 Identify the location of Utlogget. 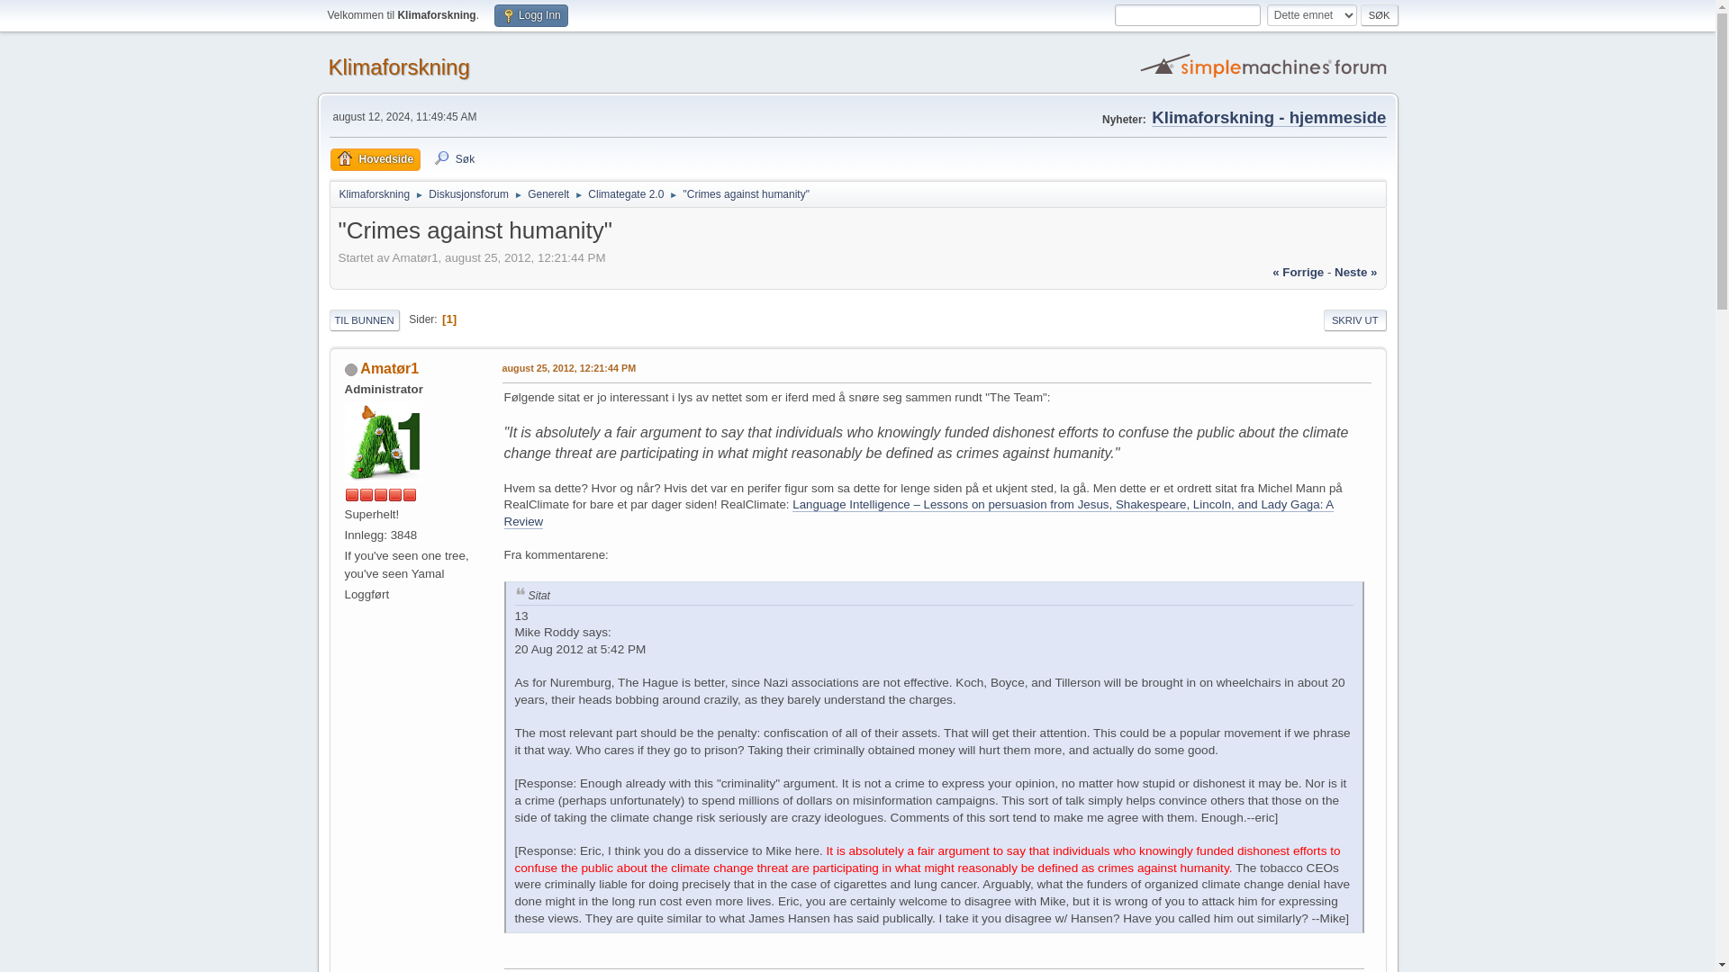
(349, 369).